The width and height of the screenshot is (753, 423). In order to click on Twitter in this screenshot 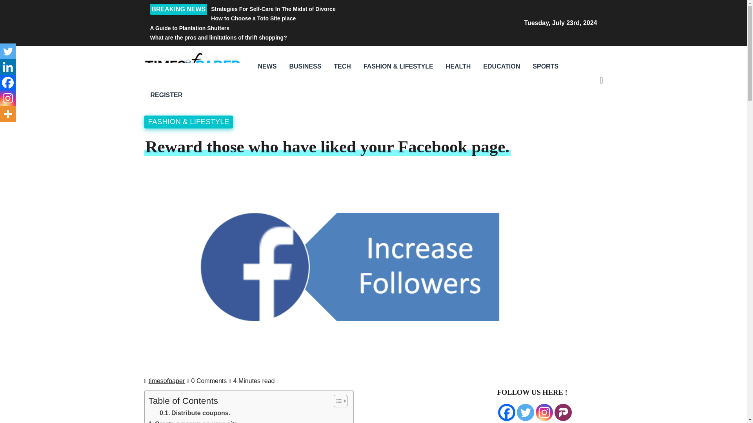, I will do `click(525, 412)`.